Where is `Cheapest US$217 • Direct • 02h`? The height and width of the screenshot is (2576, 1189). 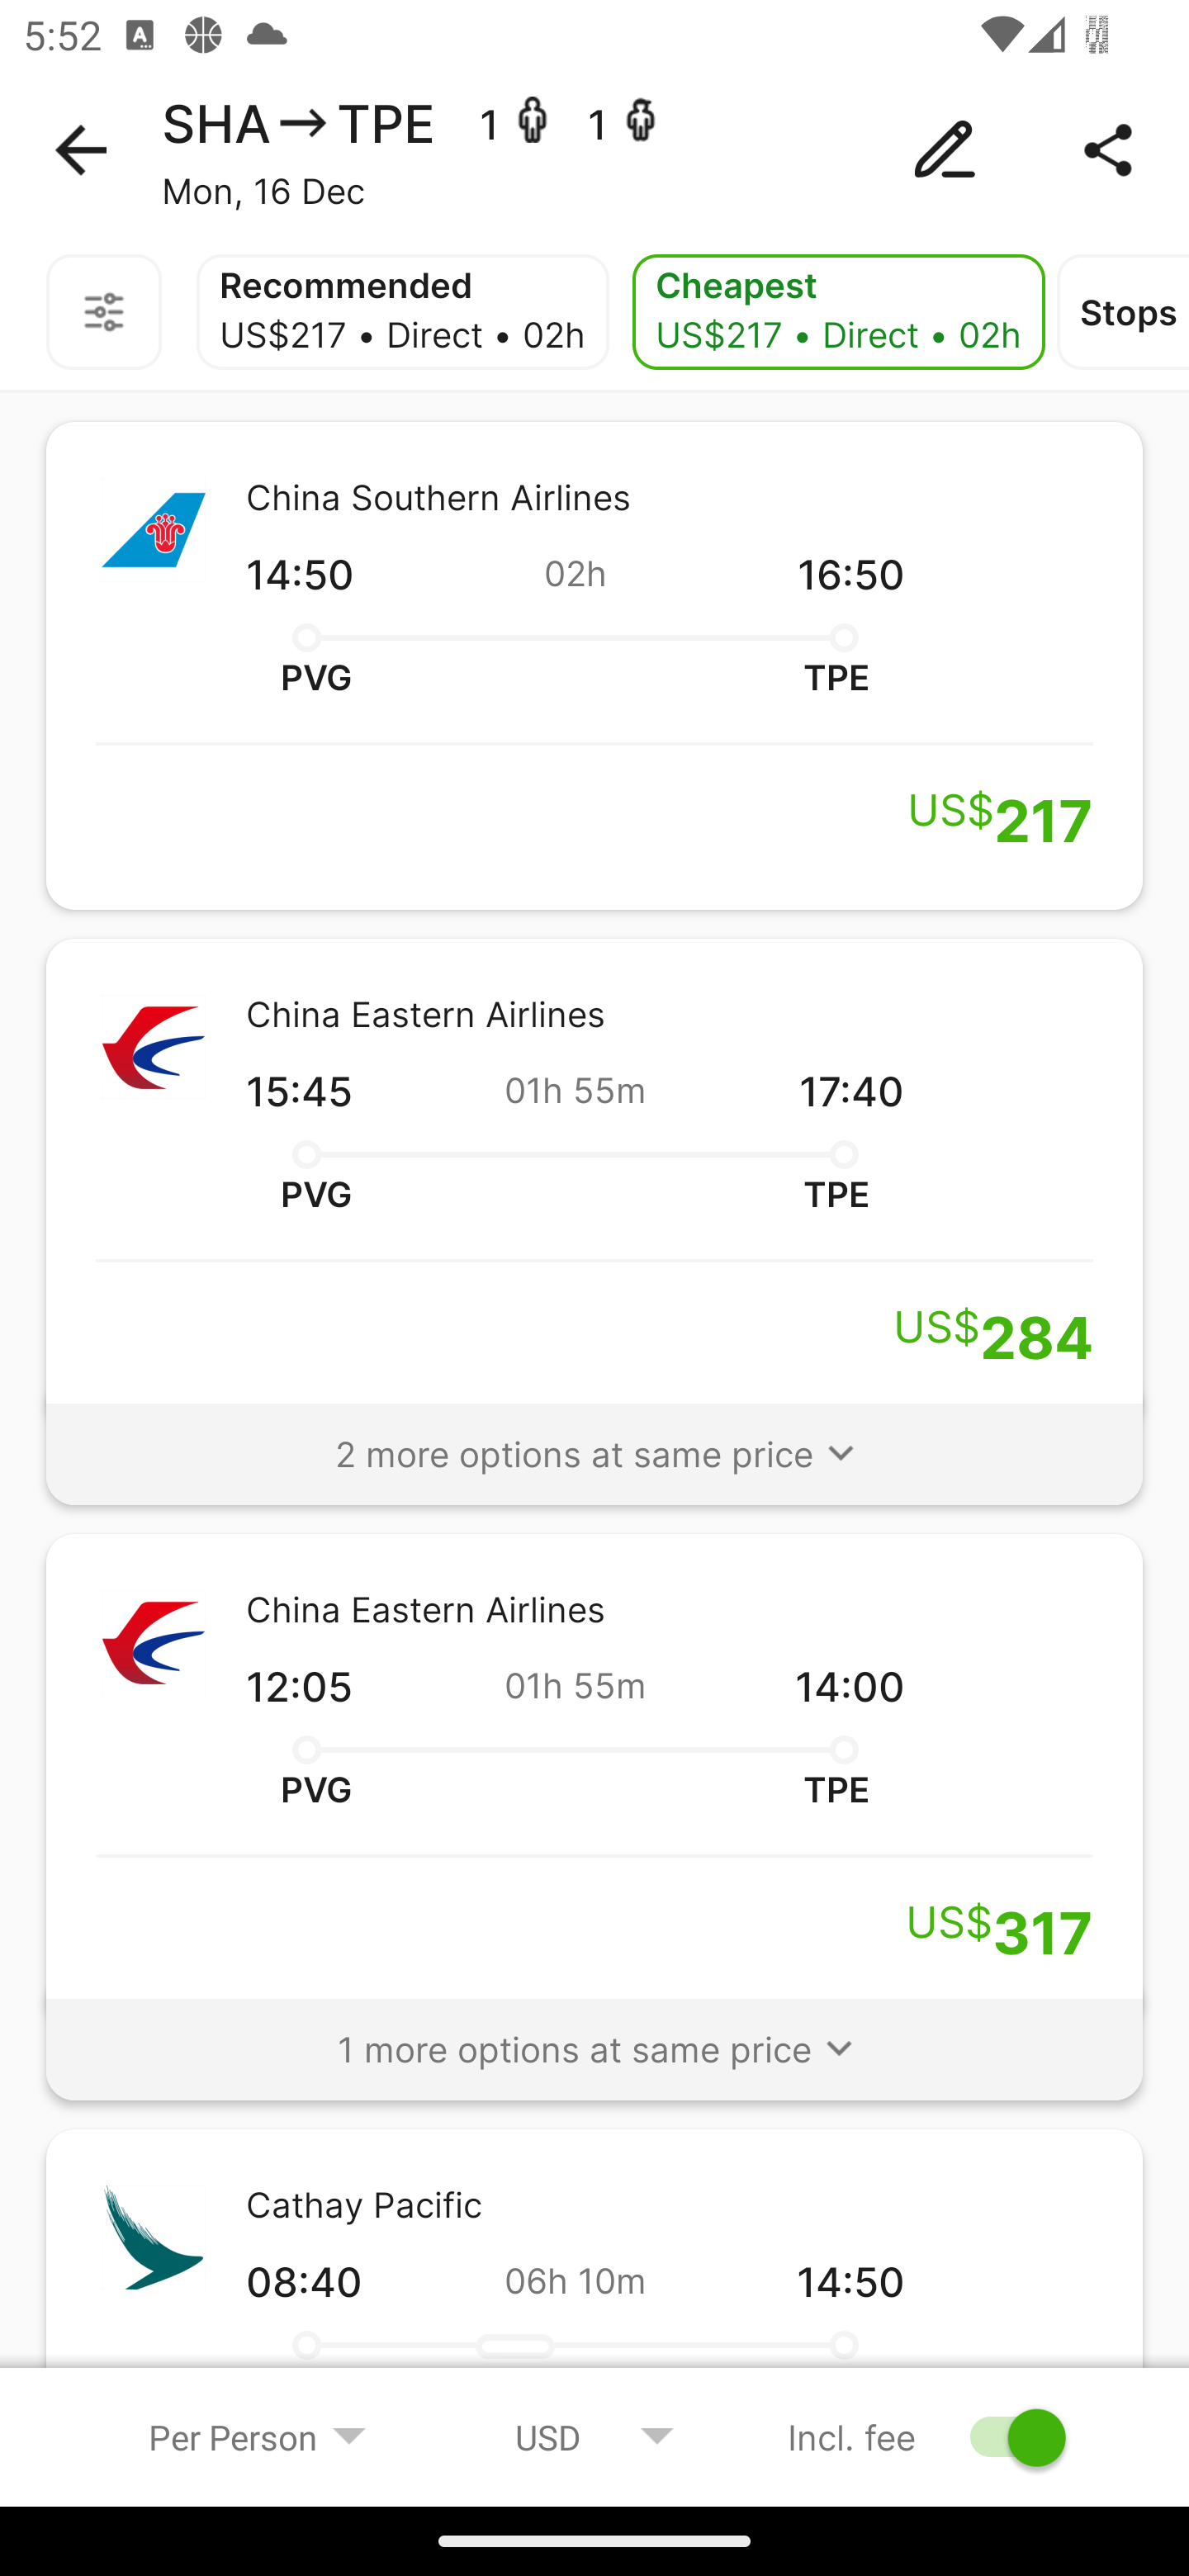 Cheapest US$217 • Direct • 02h is located at coordinates (839, 312).